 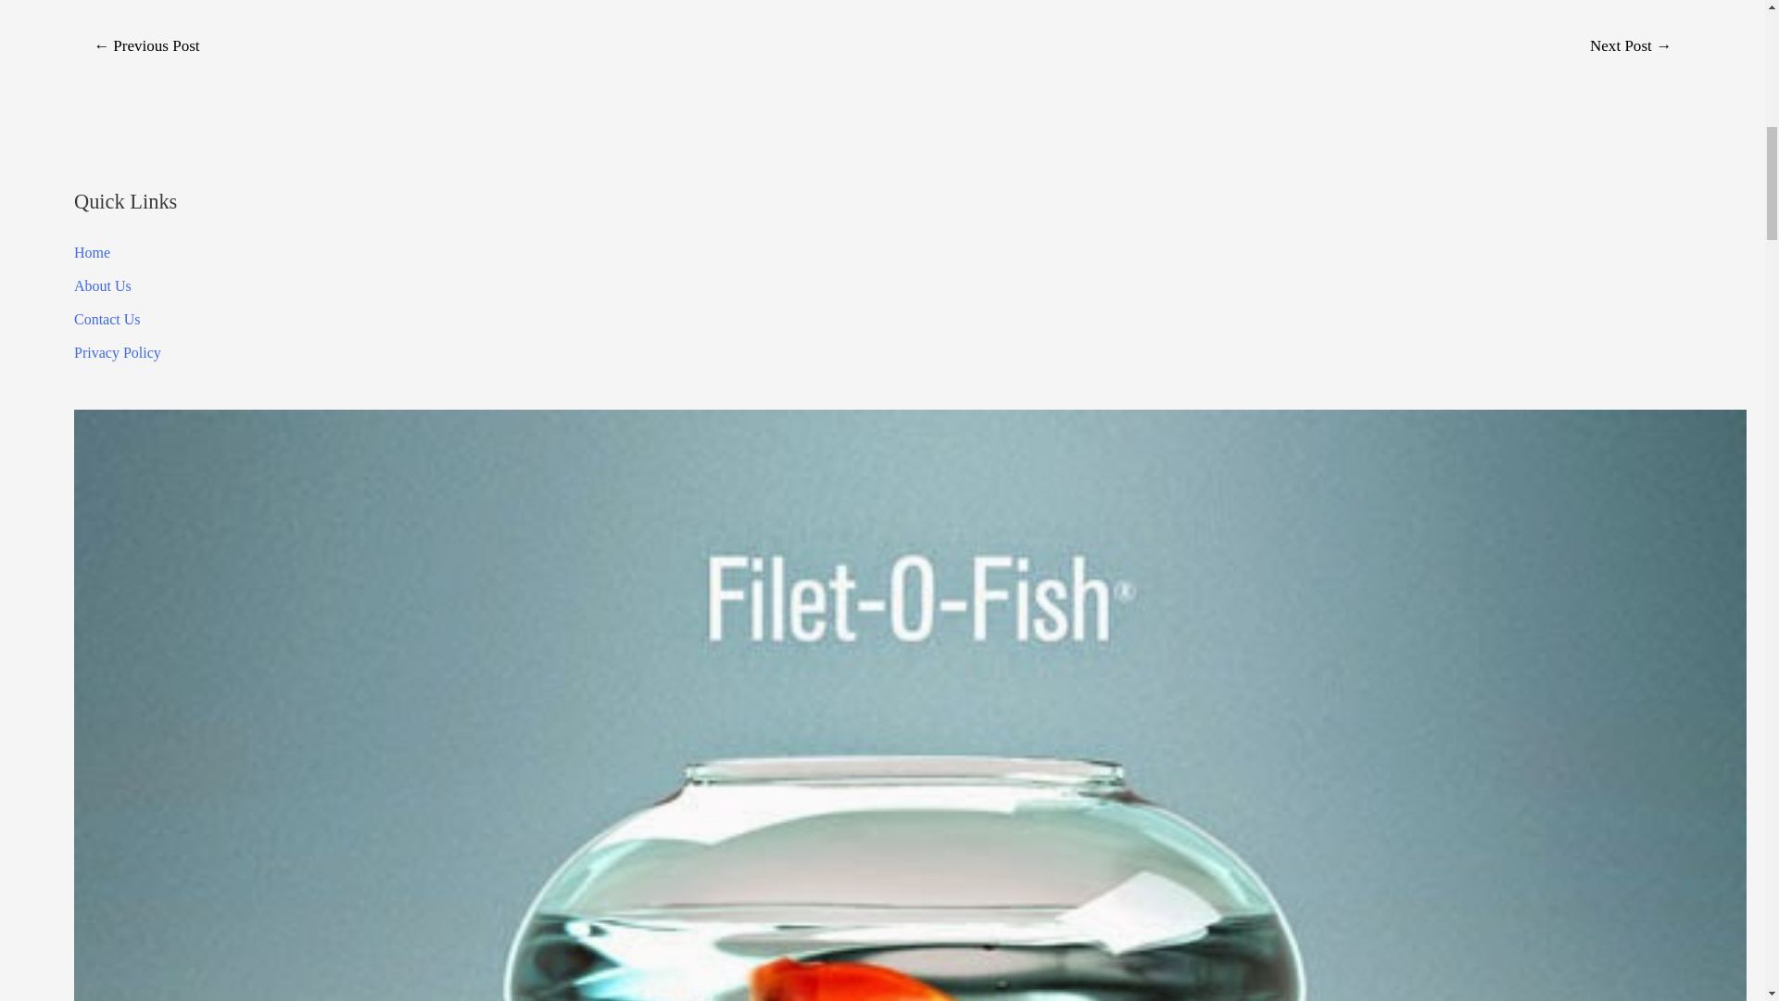 What do you see at coordinates (118, 352) in the screenshot?
I see `Privacy Policy` at bounding box center [118, 352].